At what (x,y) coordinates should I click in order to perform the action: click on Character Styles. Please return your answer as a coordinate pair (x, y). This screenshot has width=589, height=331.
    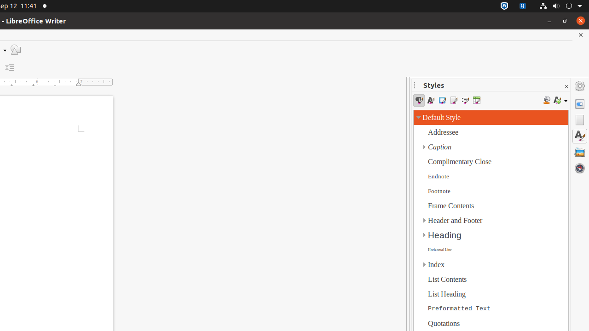
    Looking at the image, I should click on (431, 100).